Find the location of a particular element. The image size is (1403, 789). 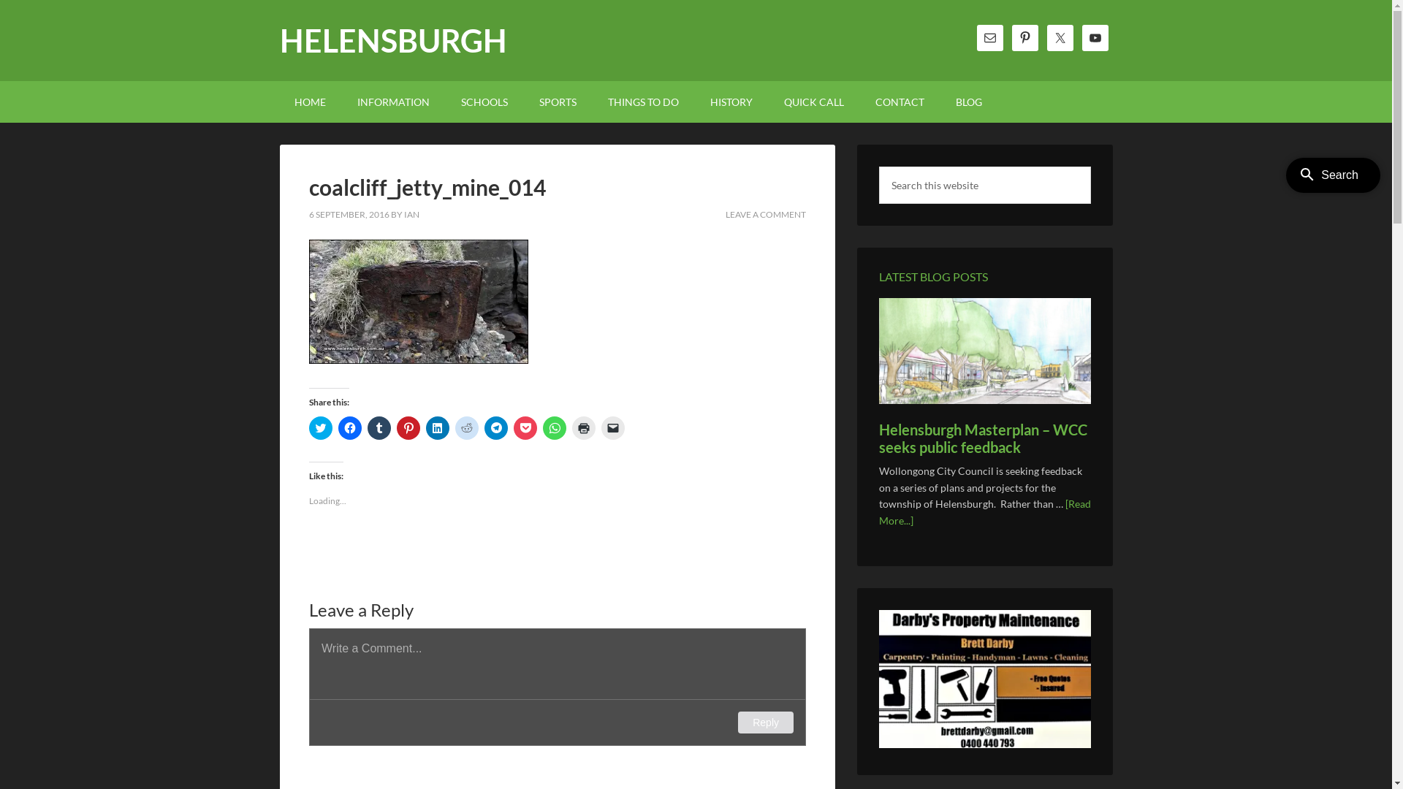

SCHOOLS is located at coordinates (484, 102).